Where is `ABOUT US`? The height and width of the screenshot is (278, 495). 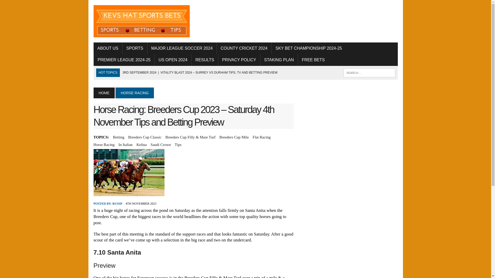 ABOUT US is located at coordinates (108, 48).